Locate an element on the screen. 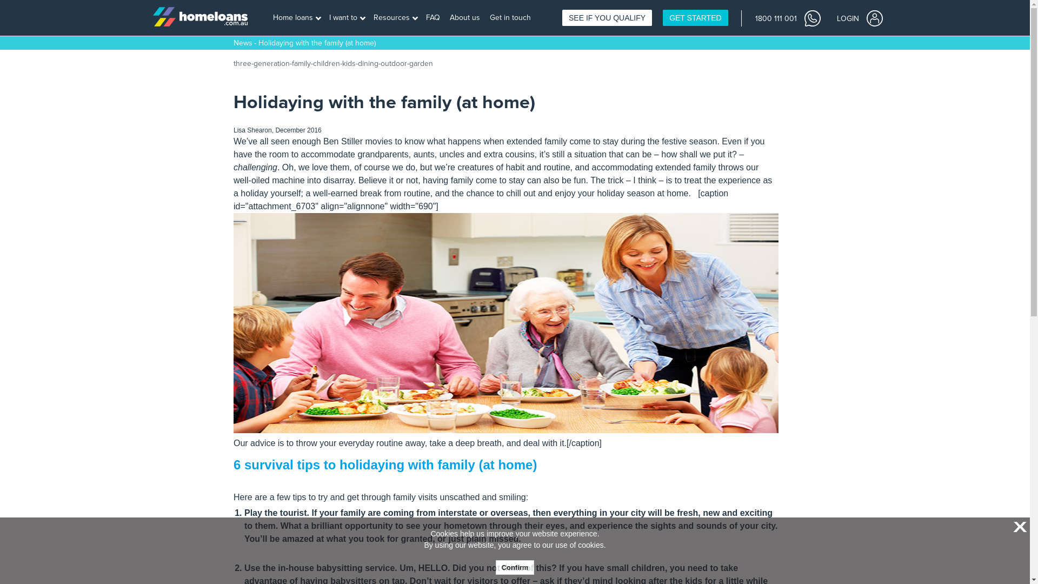  GET STARTED is located at coordinates (695, 18).